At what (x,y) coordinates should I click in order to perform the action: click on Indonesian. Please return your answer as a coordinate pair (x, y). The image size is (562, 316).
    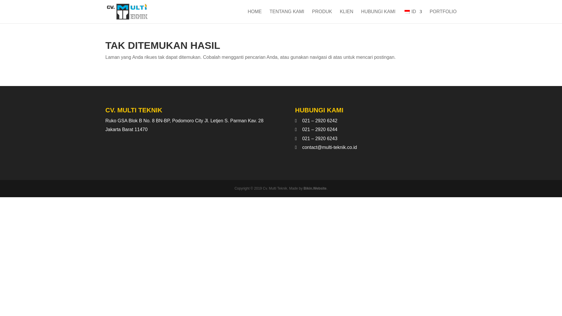
    Looking at the image, I should click on (407, 12).